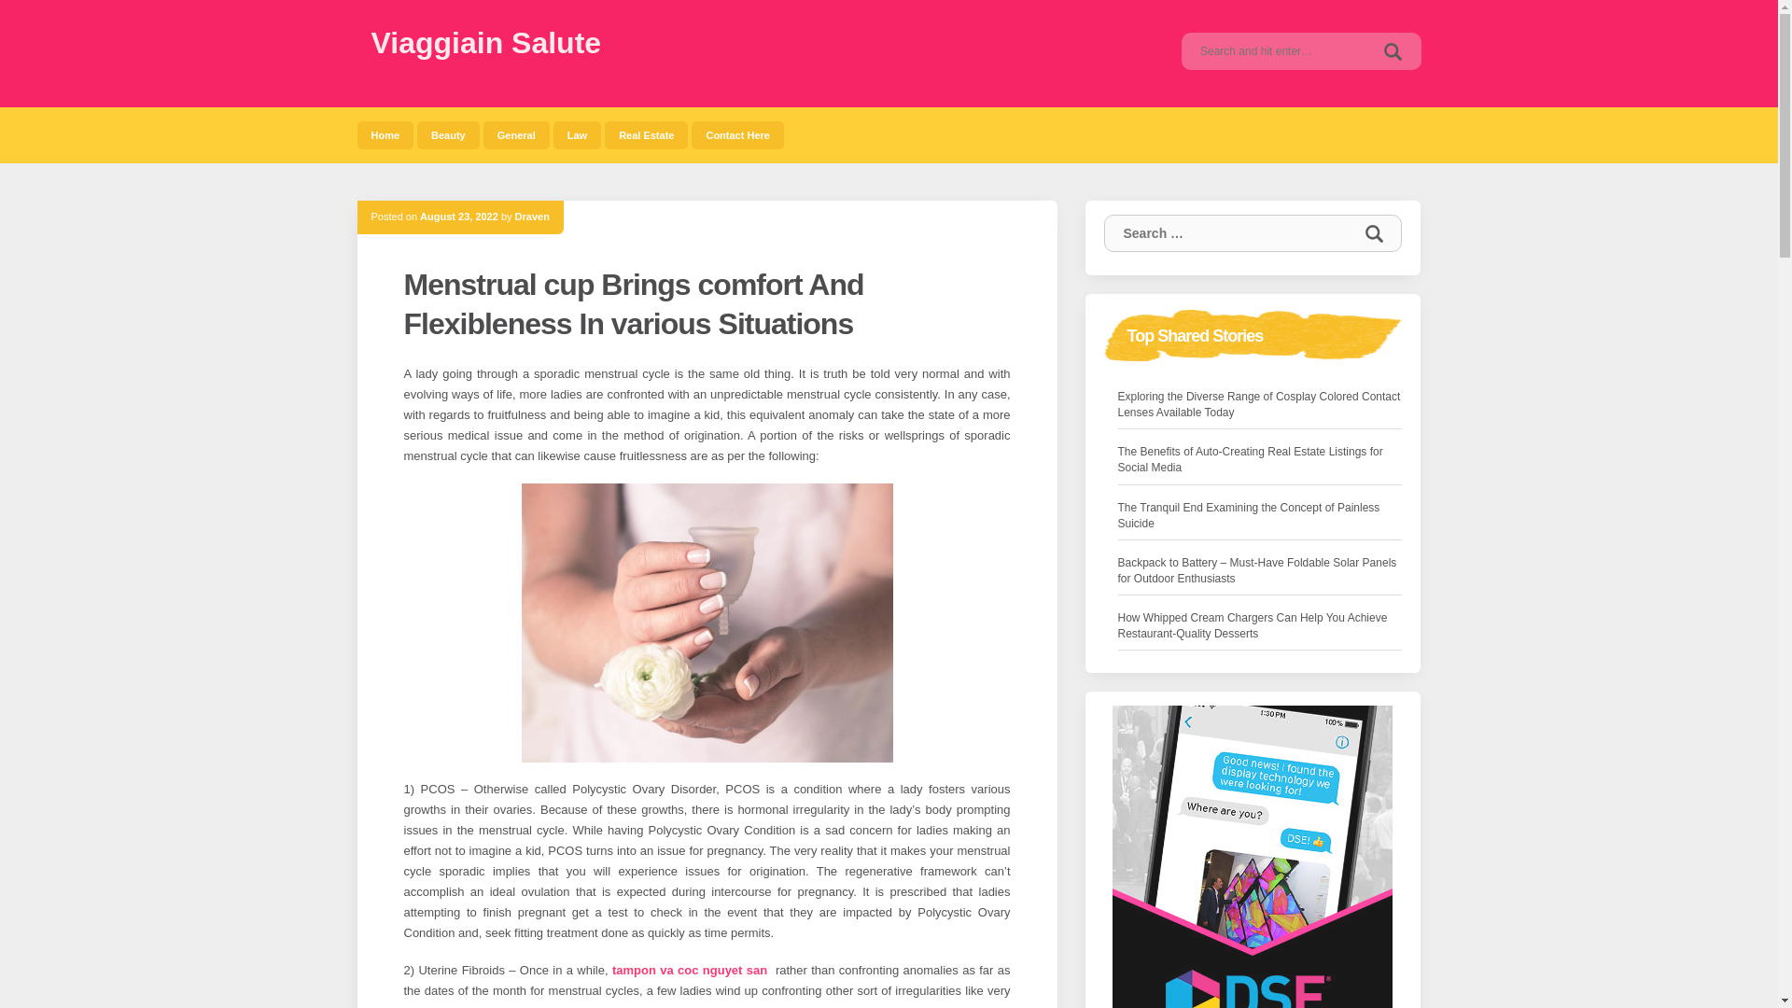  Describe the element at coordinates (689, 970) in the screenshot. I see `tampon va coc nguyet san` at that location.